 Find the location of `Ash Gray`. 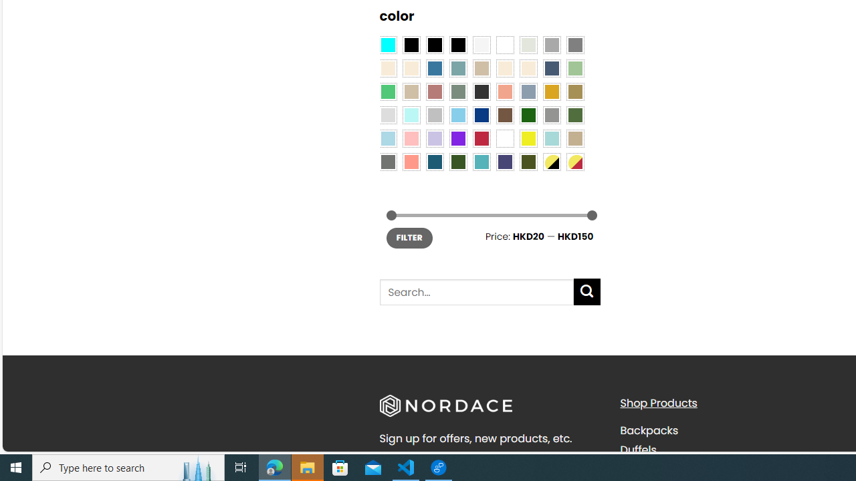

Ash Gray is located at coordinates (528, 45).